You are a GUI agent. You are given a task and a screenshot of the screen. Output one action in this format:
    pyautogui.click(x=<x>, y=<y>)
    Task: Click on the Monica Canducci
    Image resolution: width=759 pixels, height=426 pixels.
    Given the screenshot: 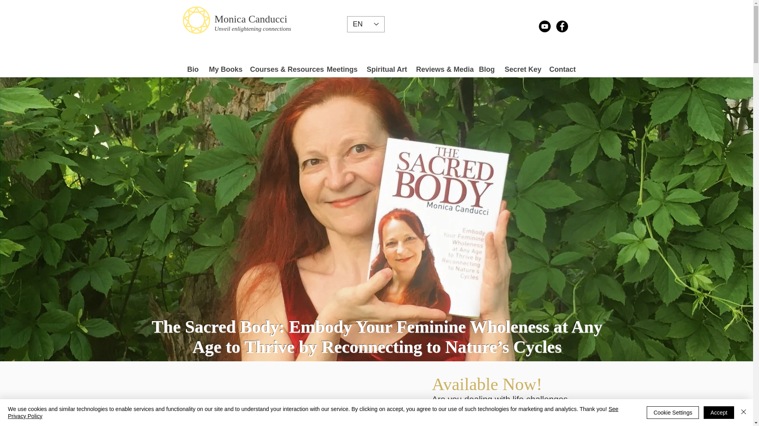 What is the action you would take?
    pyautogui.click(x=250, y=19)
    